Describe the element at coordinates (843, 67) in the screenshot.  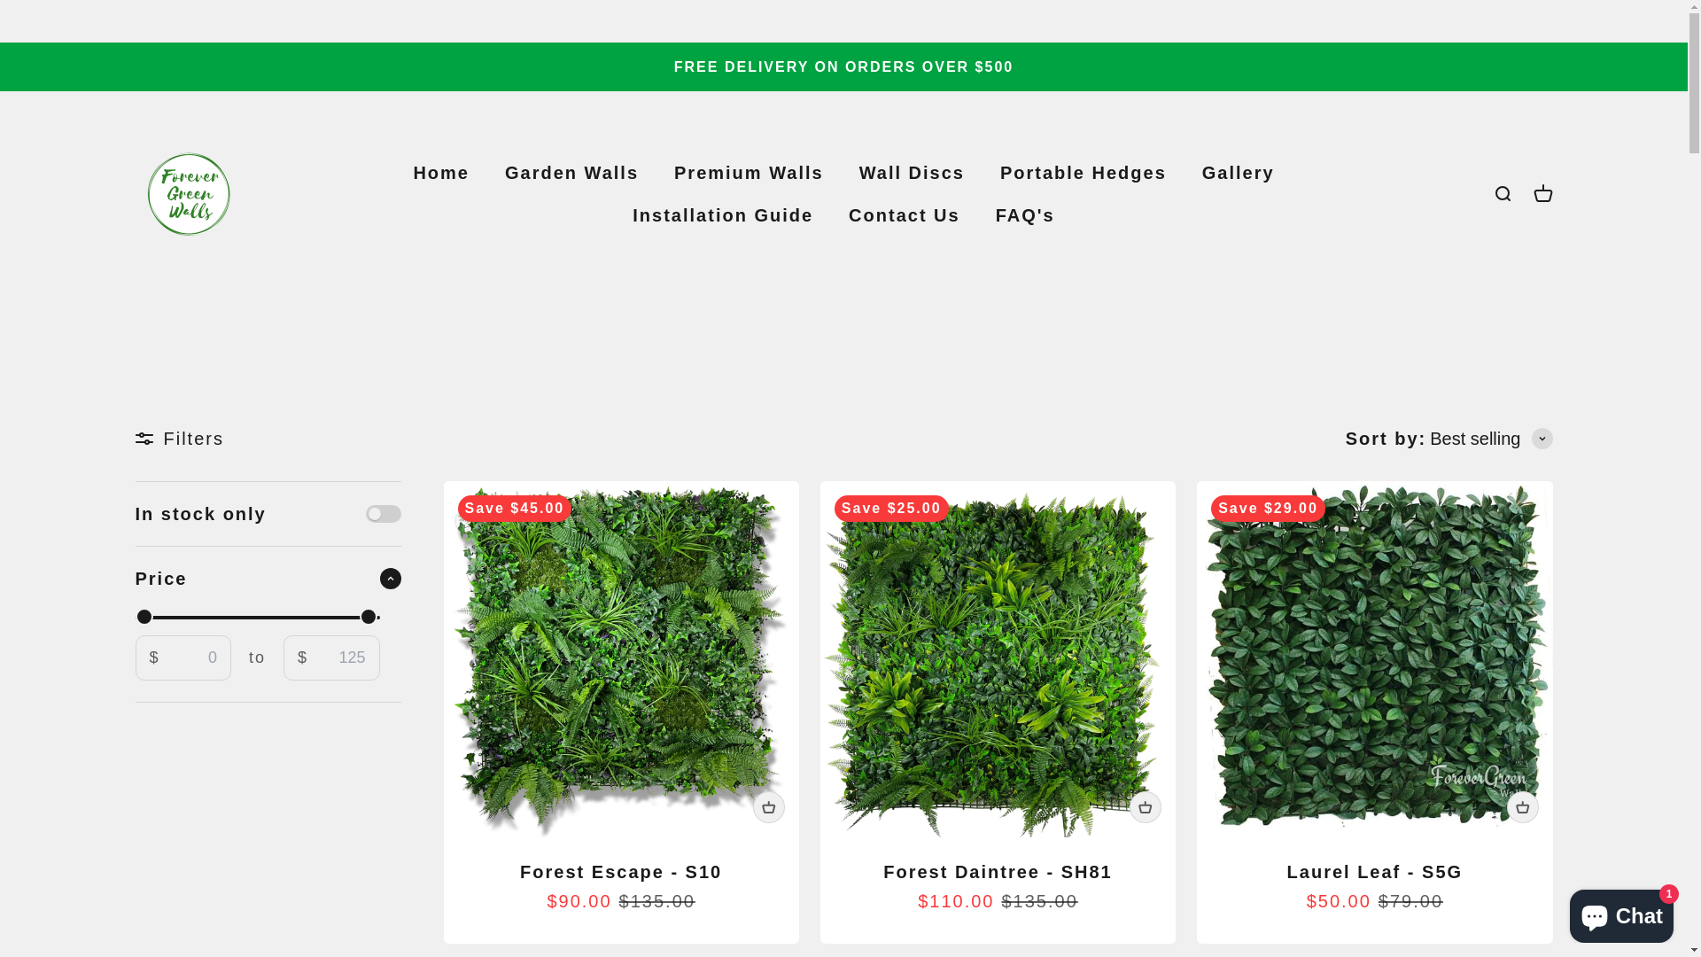
I see `FREE DELIVERY ON ORDERS OVER $500` at that location.